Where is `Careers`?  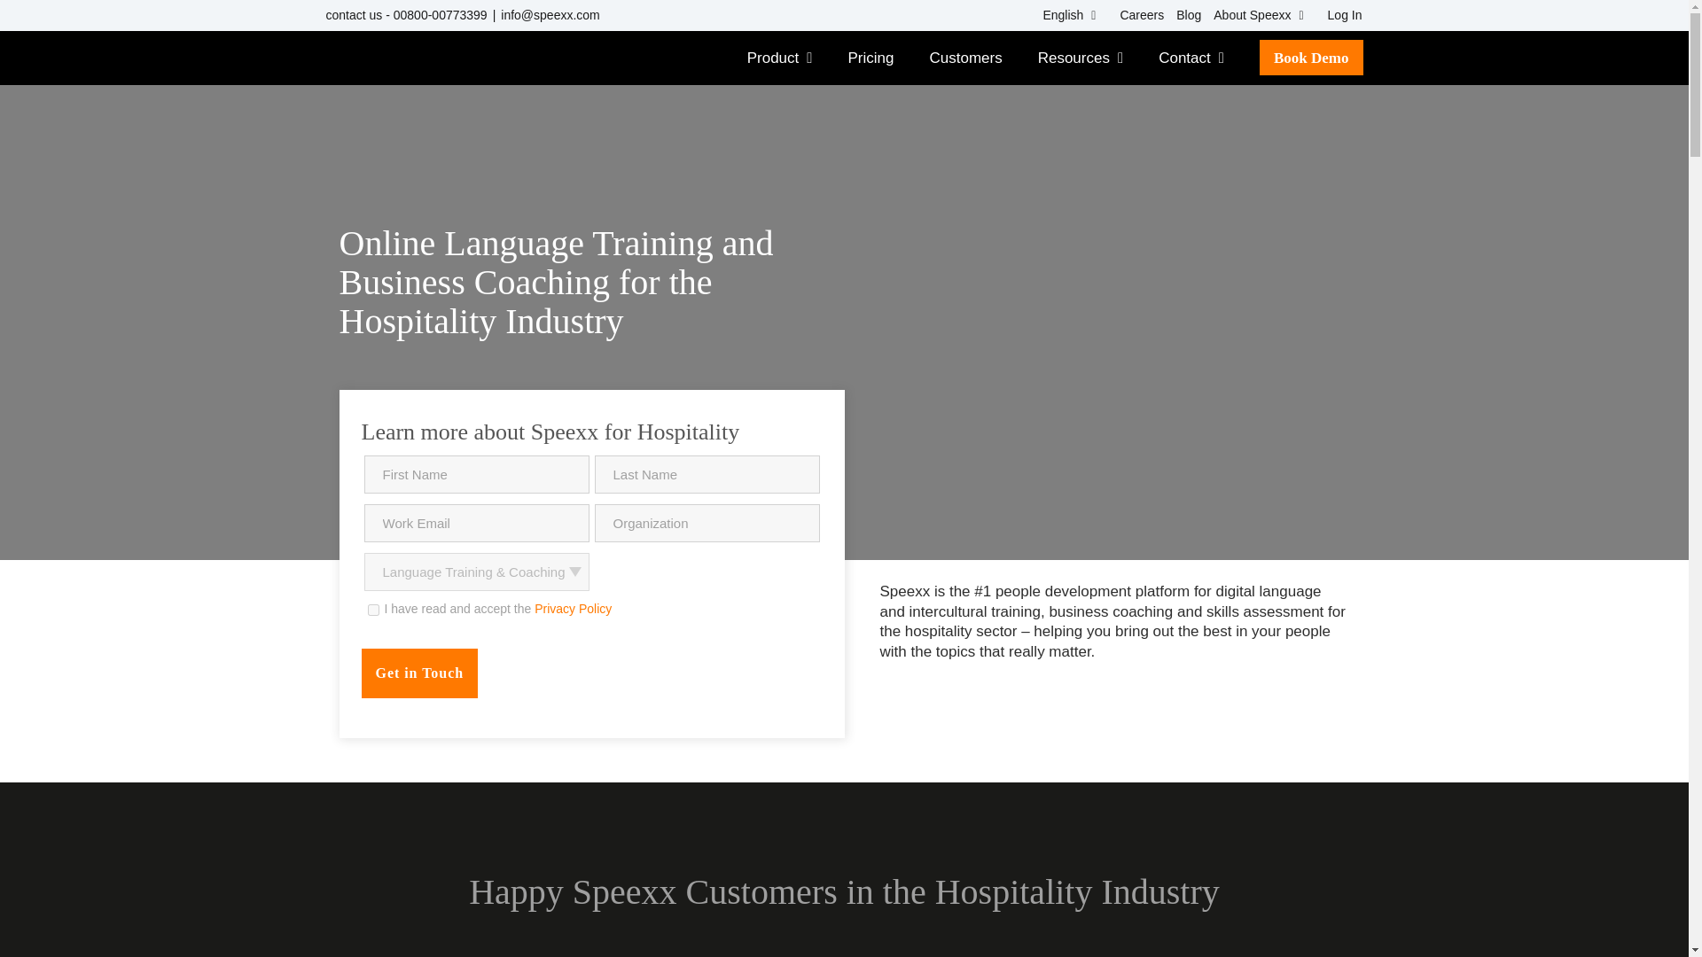
Careers is located at coordinates (1136, 15).